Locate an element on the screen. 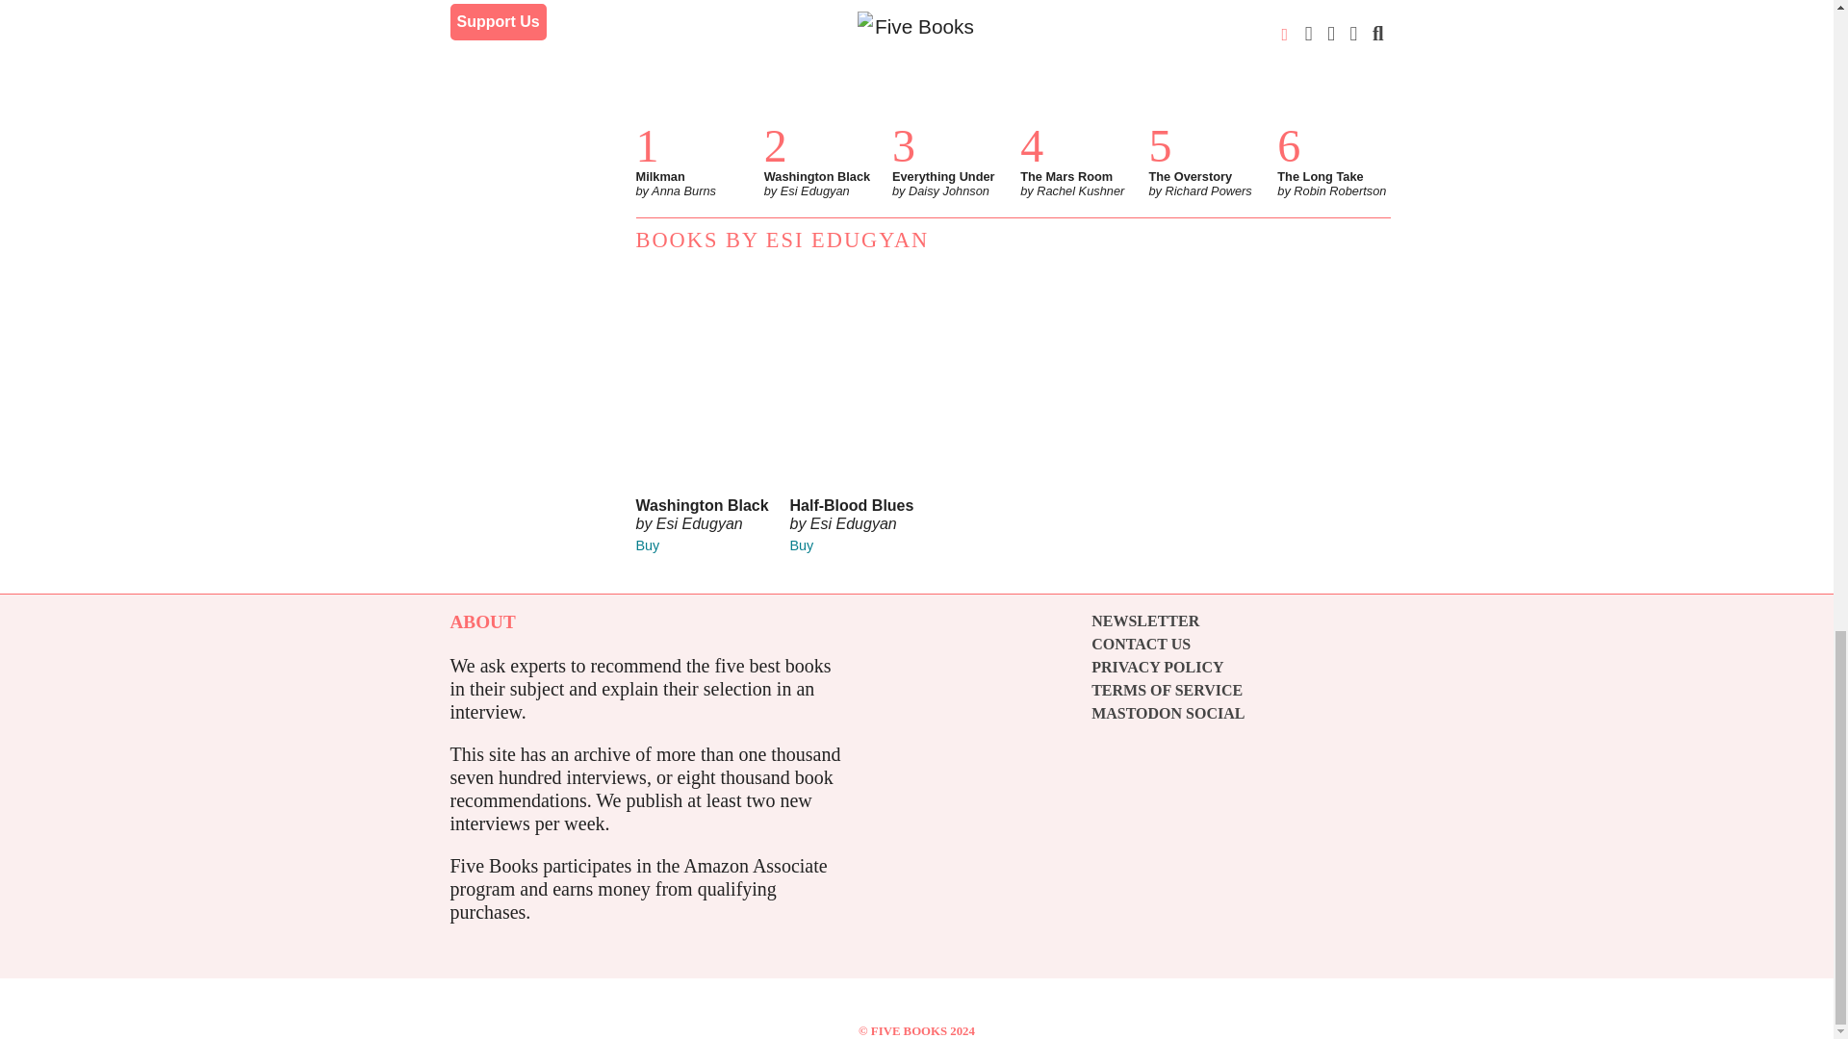 The image size is (1848, 1039). The Best Fiction of 2018 - Everything Under by Daisy Johnson is located at coordinates (949, 67).